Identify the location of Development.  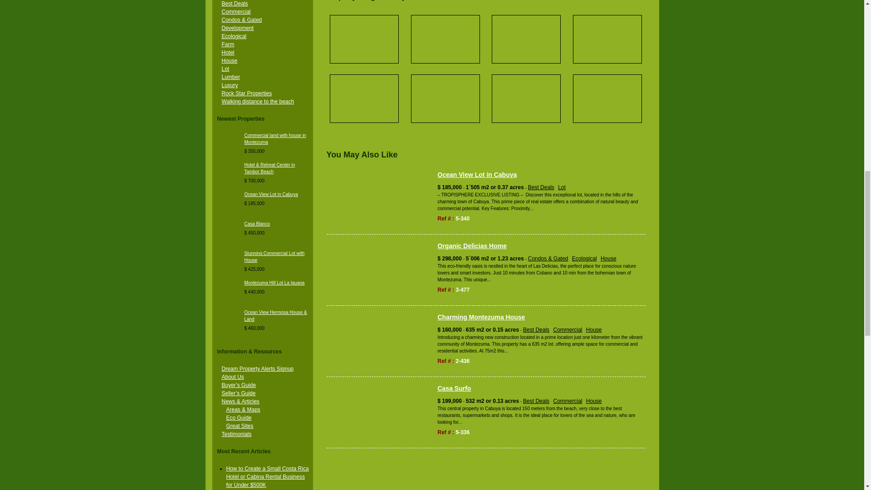
(237, 28).